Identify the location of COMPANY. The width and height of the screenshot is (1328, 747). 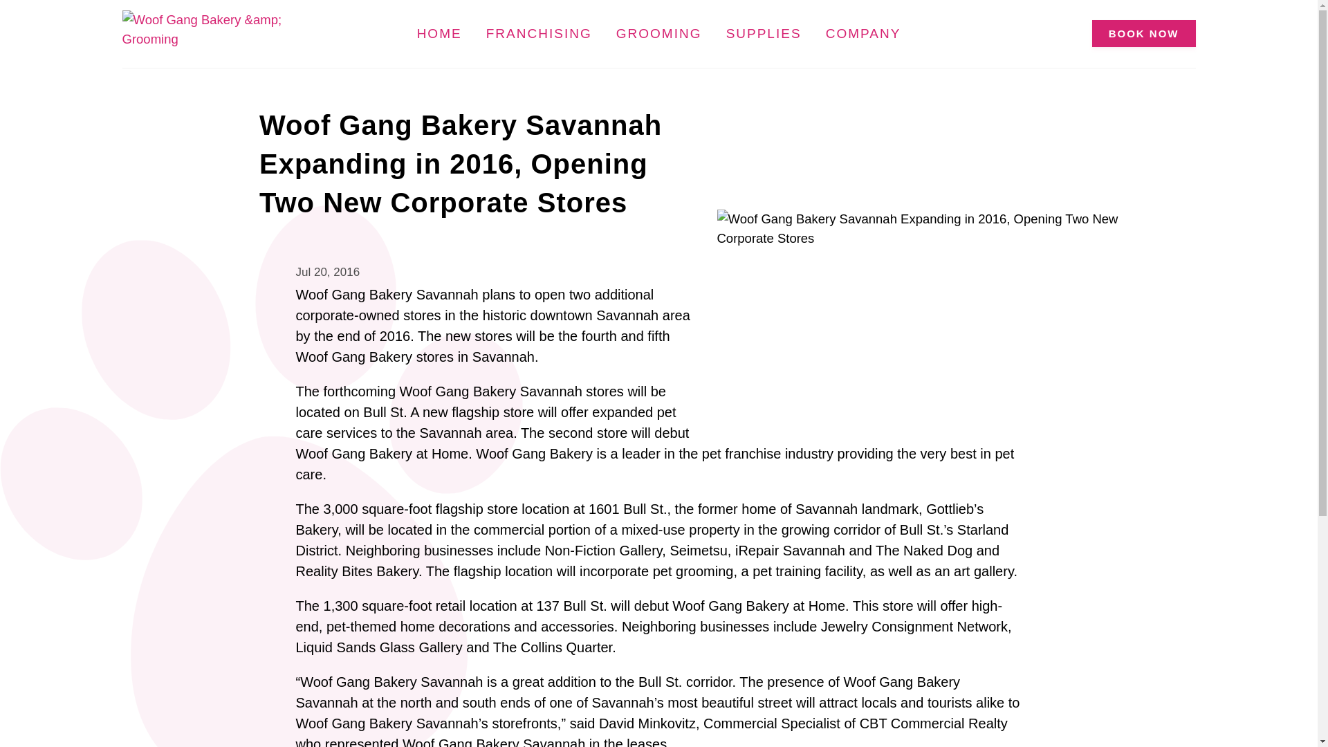
(863, 34).